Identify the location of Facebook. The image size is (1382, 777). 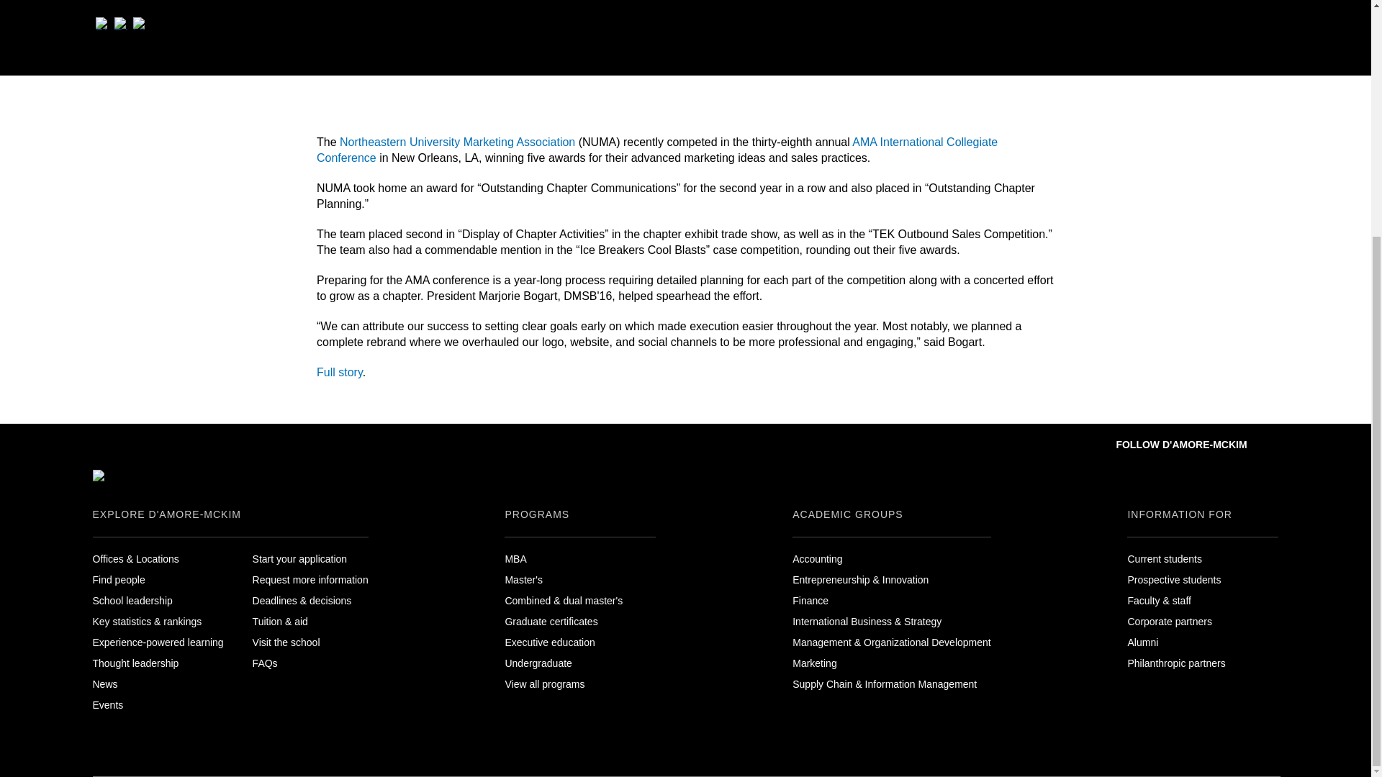
(101, 24).